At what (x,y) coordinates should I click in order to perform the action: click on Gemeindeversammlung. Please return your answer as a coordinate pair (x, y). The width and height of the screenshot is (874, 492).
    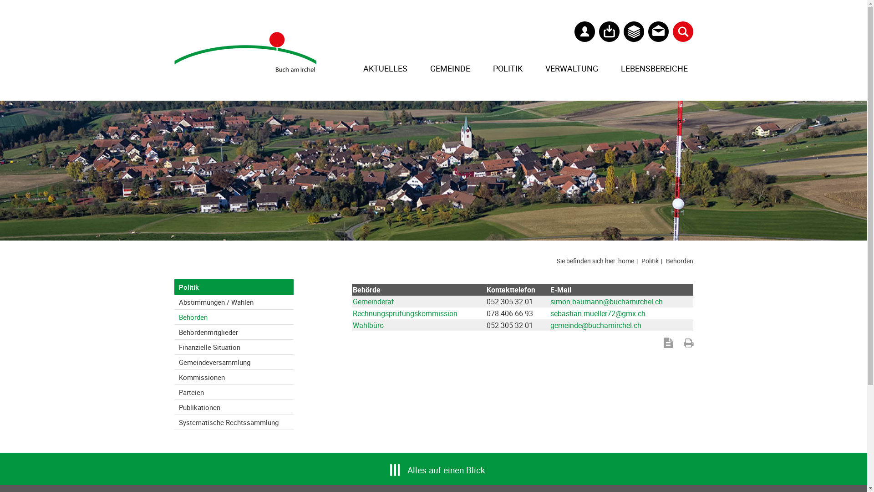
    Looking at the image, I should click on (234, 362).